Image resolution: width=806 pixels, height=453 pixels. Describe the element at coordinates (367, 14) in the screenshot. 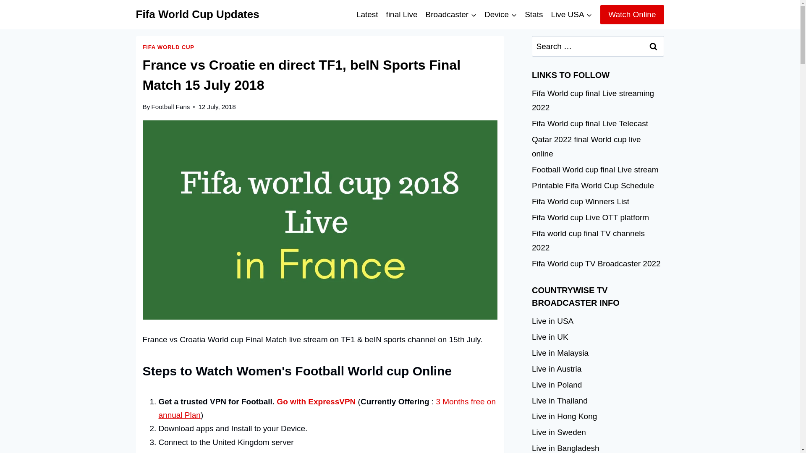

I see `Latest` at that location.